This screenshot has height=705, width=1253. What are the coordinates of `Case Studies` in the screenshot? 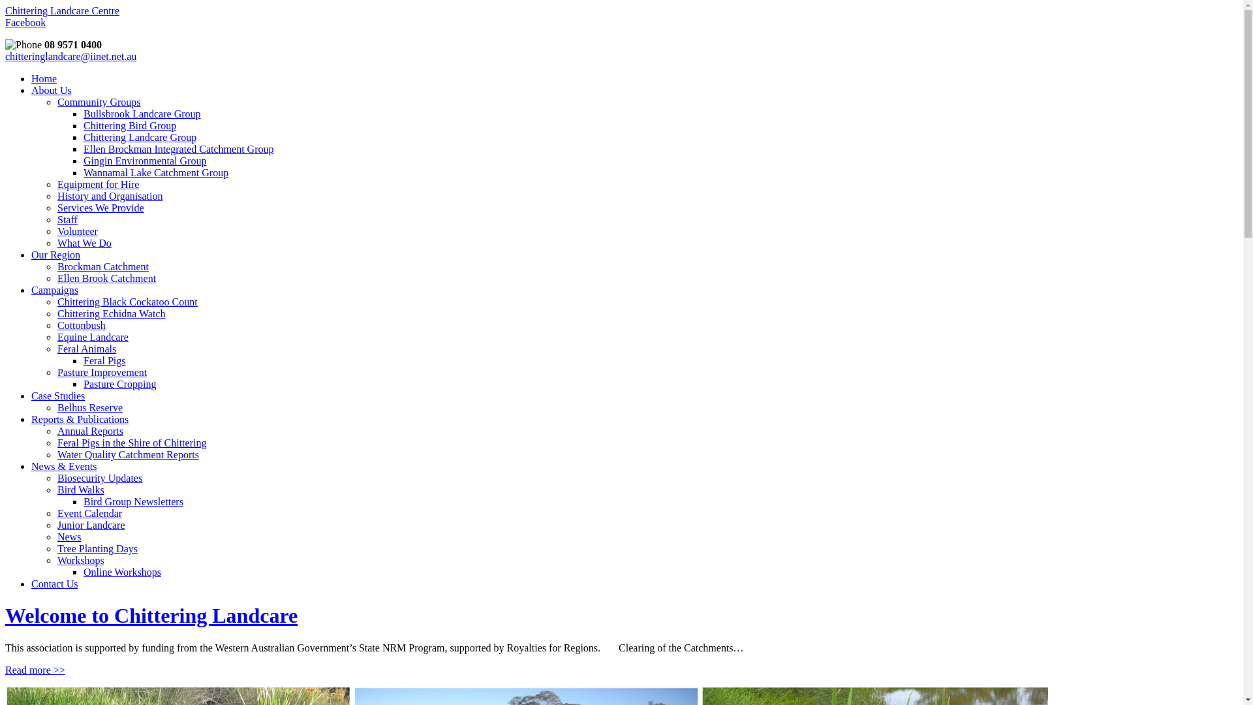 It's located at (58, 396).